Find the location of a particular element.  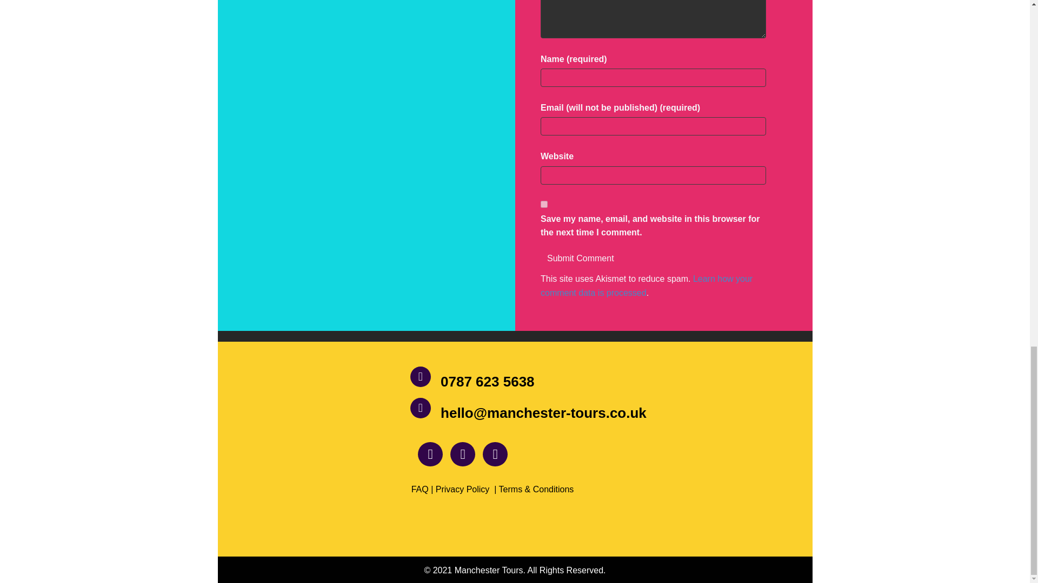

yes is located at coordinates (544, 204).